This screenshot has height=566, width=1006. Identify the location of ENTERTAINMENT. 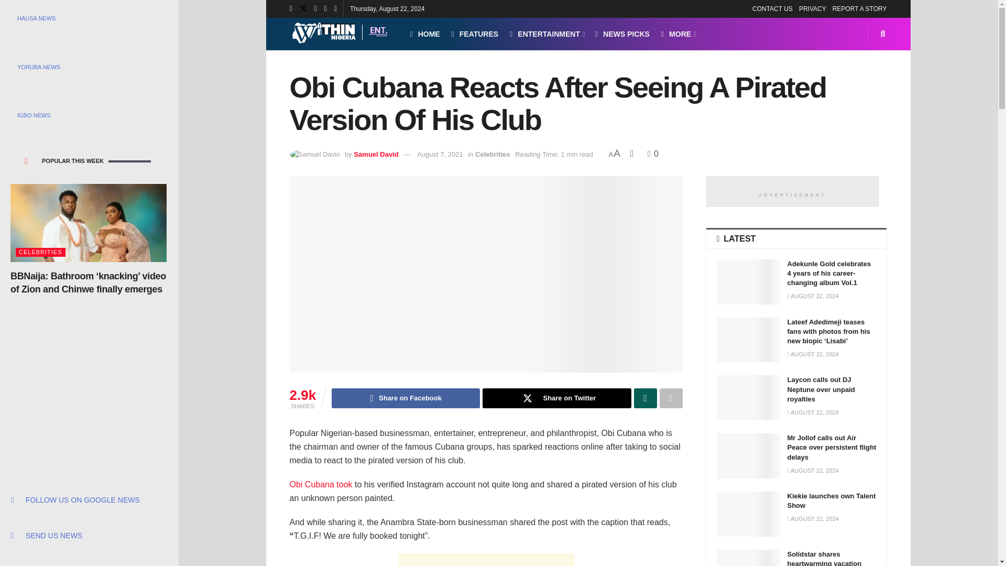
(546, 34).